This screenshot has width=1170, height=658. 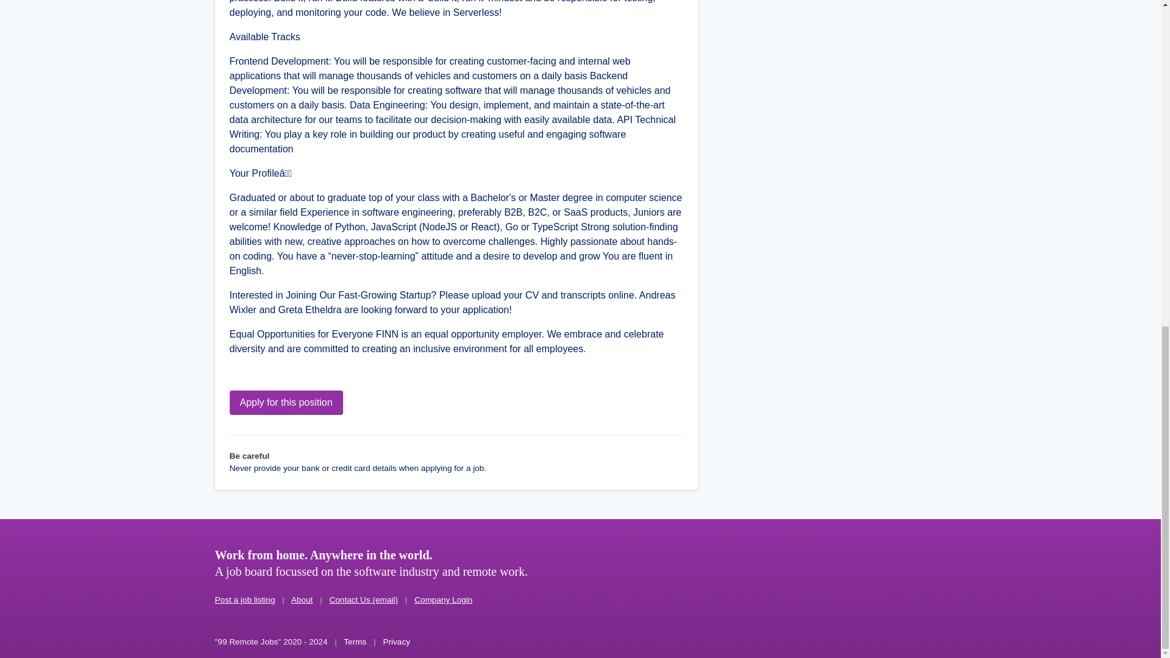 I want to click on Terms, so click(x=355, y=642).